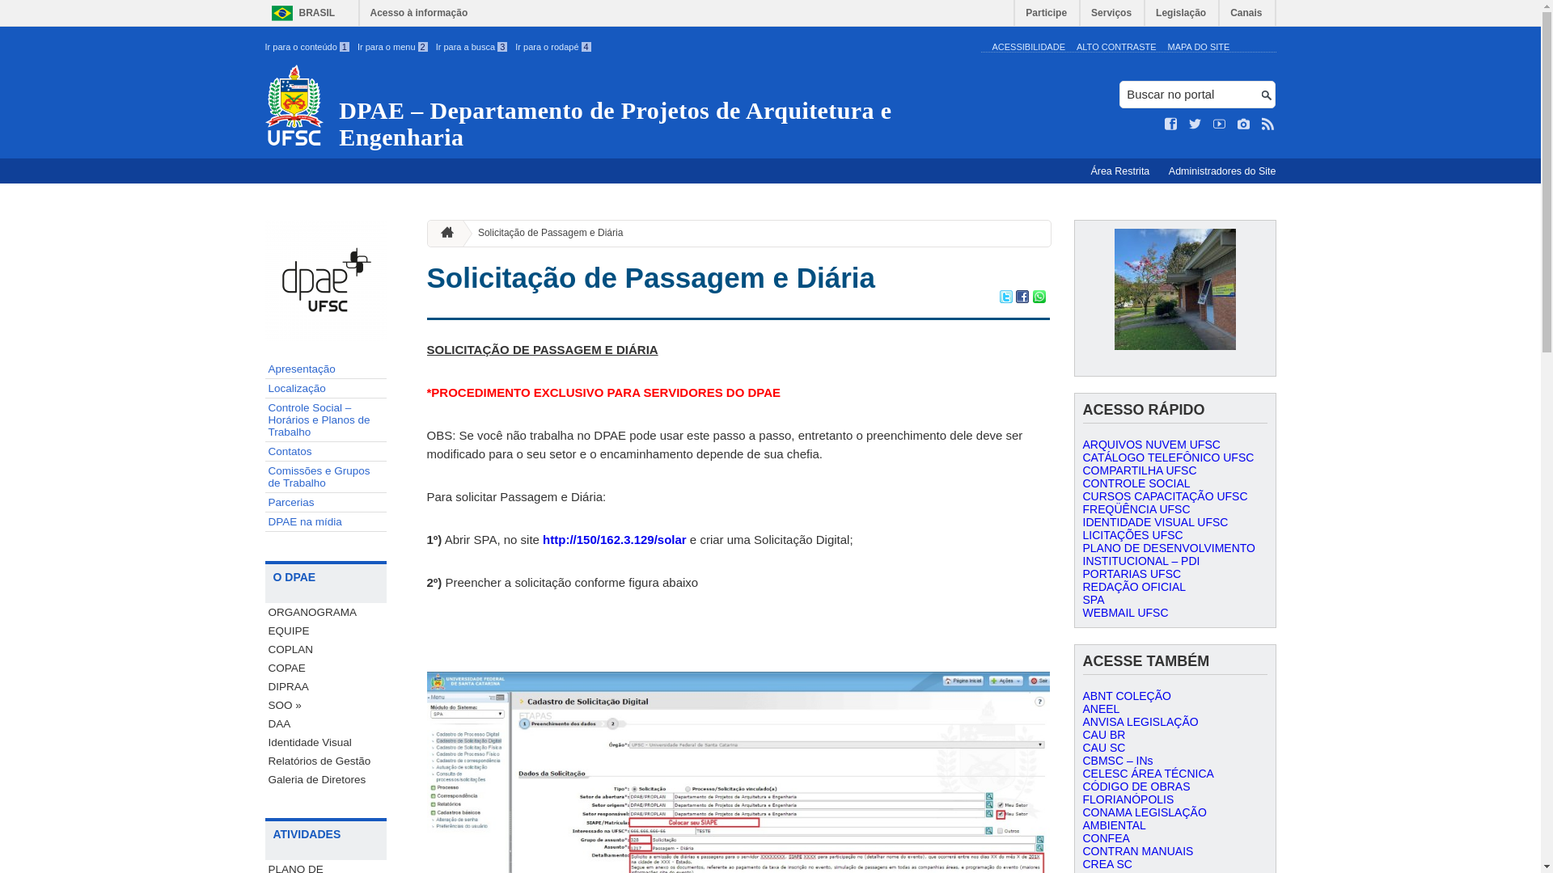  I want to click on Administradores do Site, so click(1223, 171).